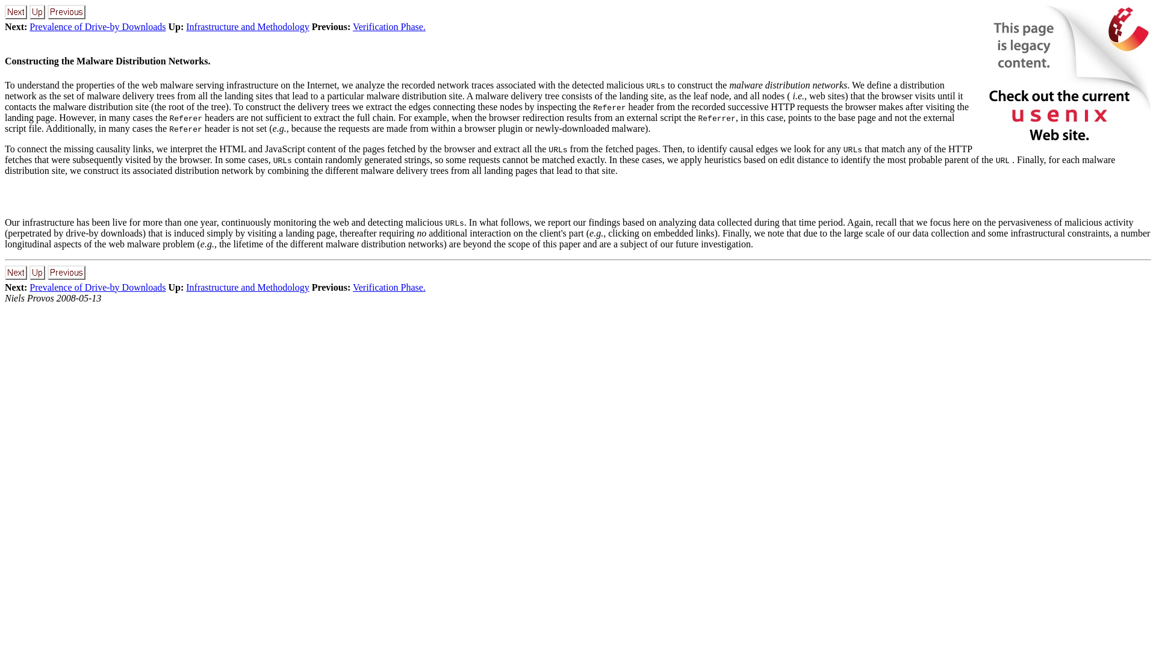 Image resolution: width=1156 pixels, height=650 pixels. What do you see at coordinates (247, 287) in the screenshot?
I see `Infrastructure and Methodology` at bounding box center [247, 287].